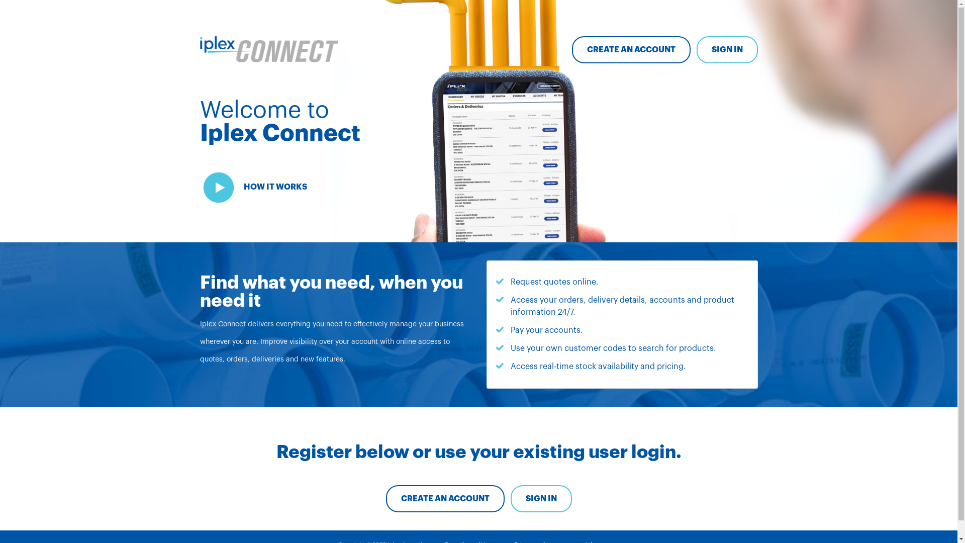 The image size is (965, 543). I want to click on CREATE AN ACCOUNT, so click(445, 499).